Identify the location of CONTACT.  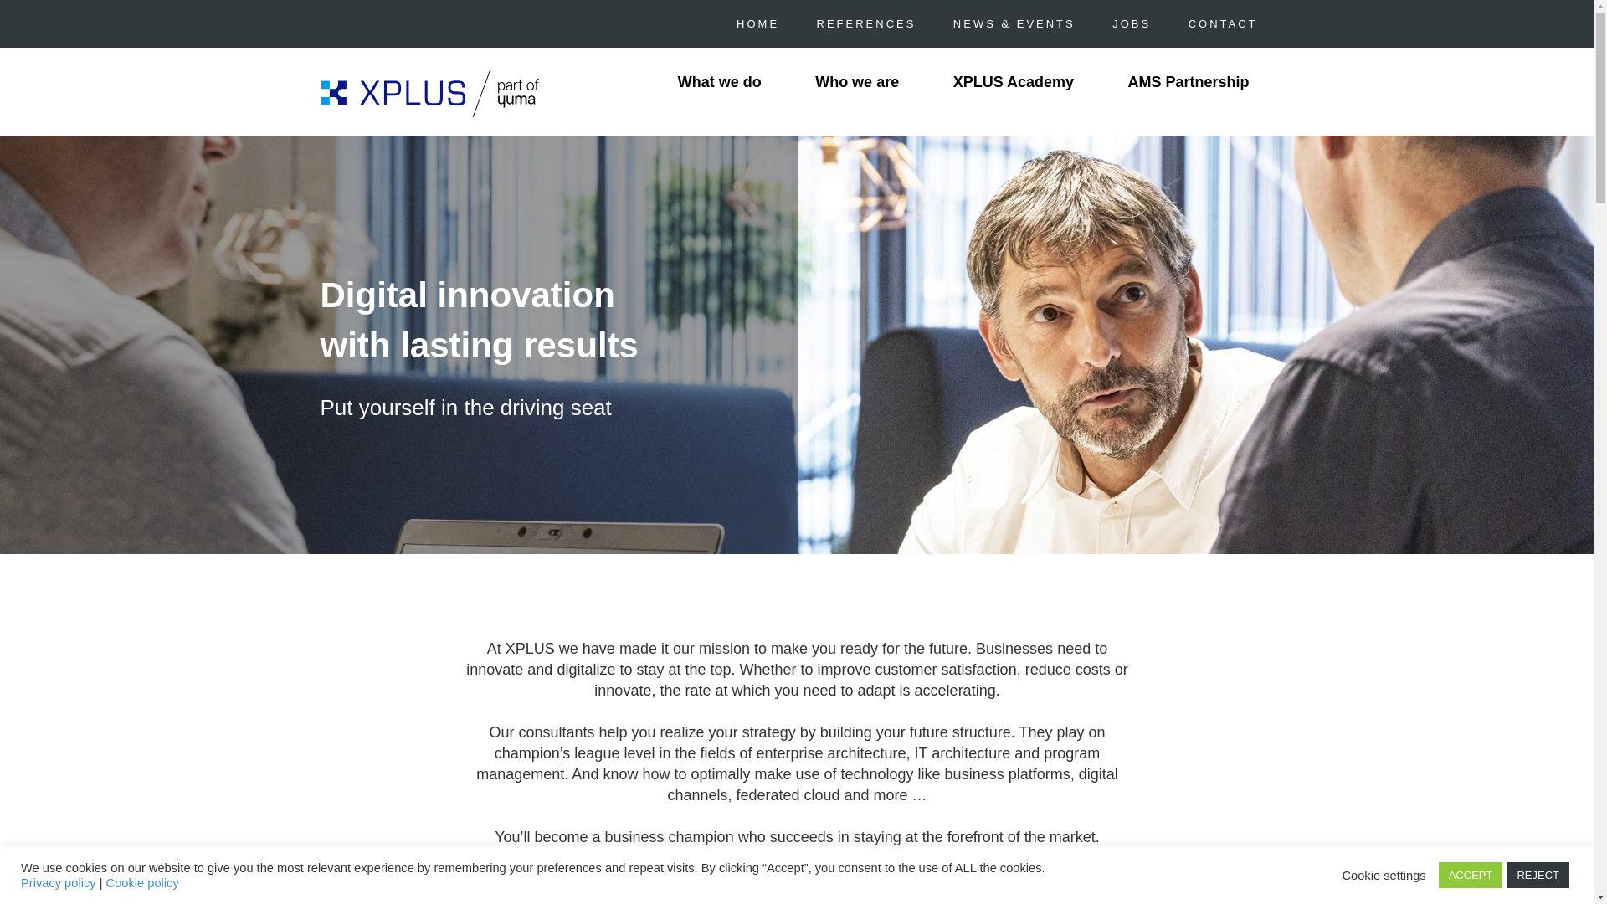
(1224, 23).